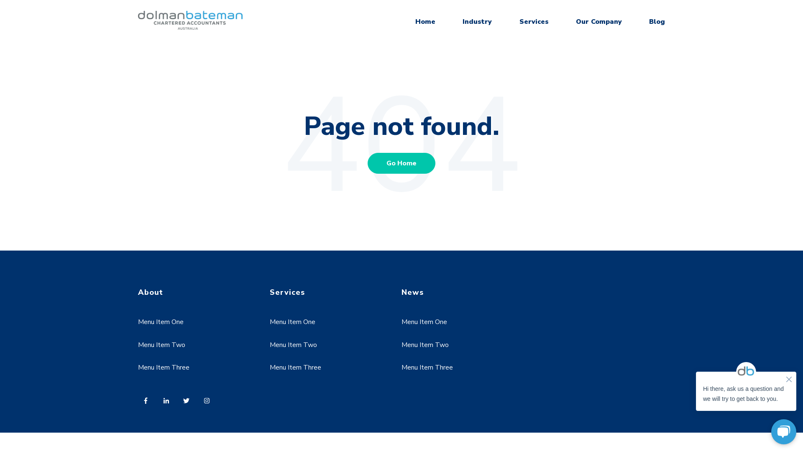  I want to click on Follow us on LinkedIn, so click(169, 403).